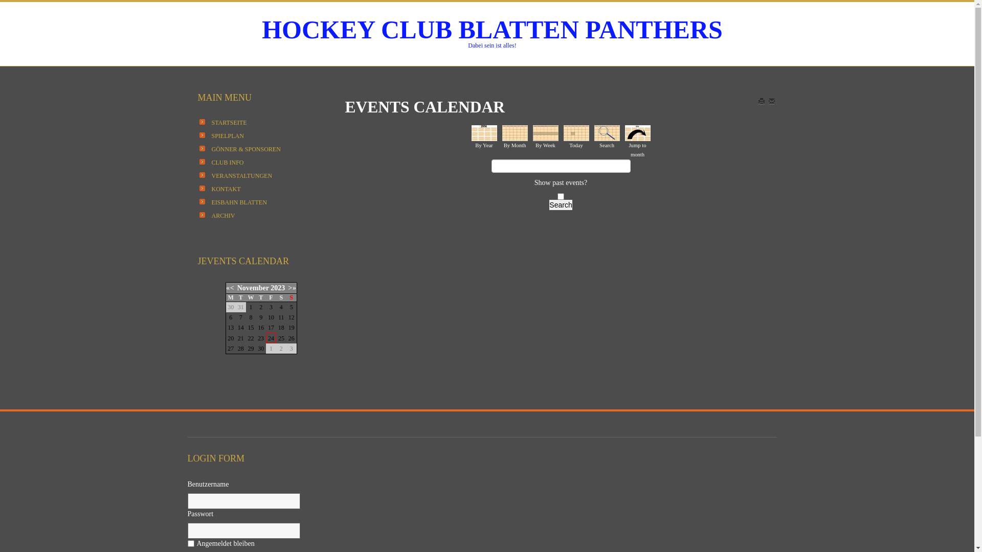 The width and height of the screenshot is (982, 552). What do you see at coordinates (271, 307) in the screenshot?
I see `3` at bounding box center [271, 307].